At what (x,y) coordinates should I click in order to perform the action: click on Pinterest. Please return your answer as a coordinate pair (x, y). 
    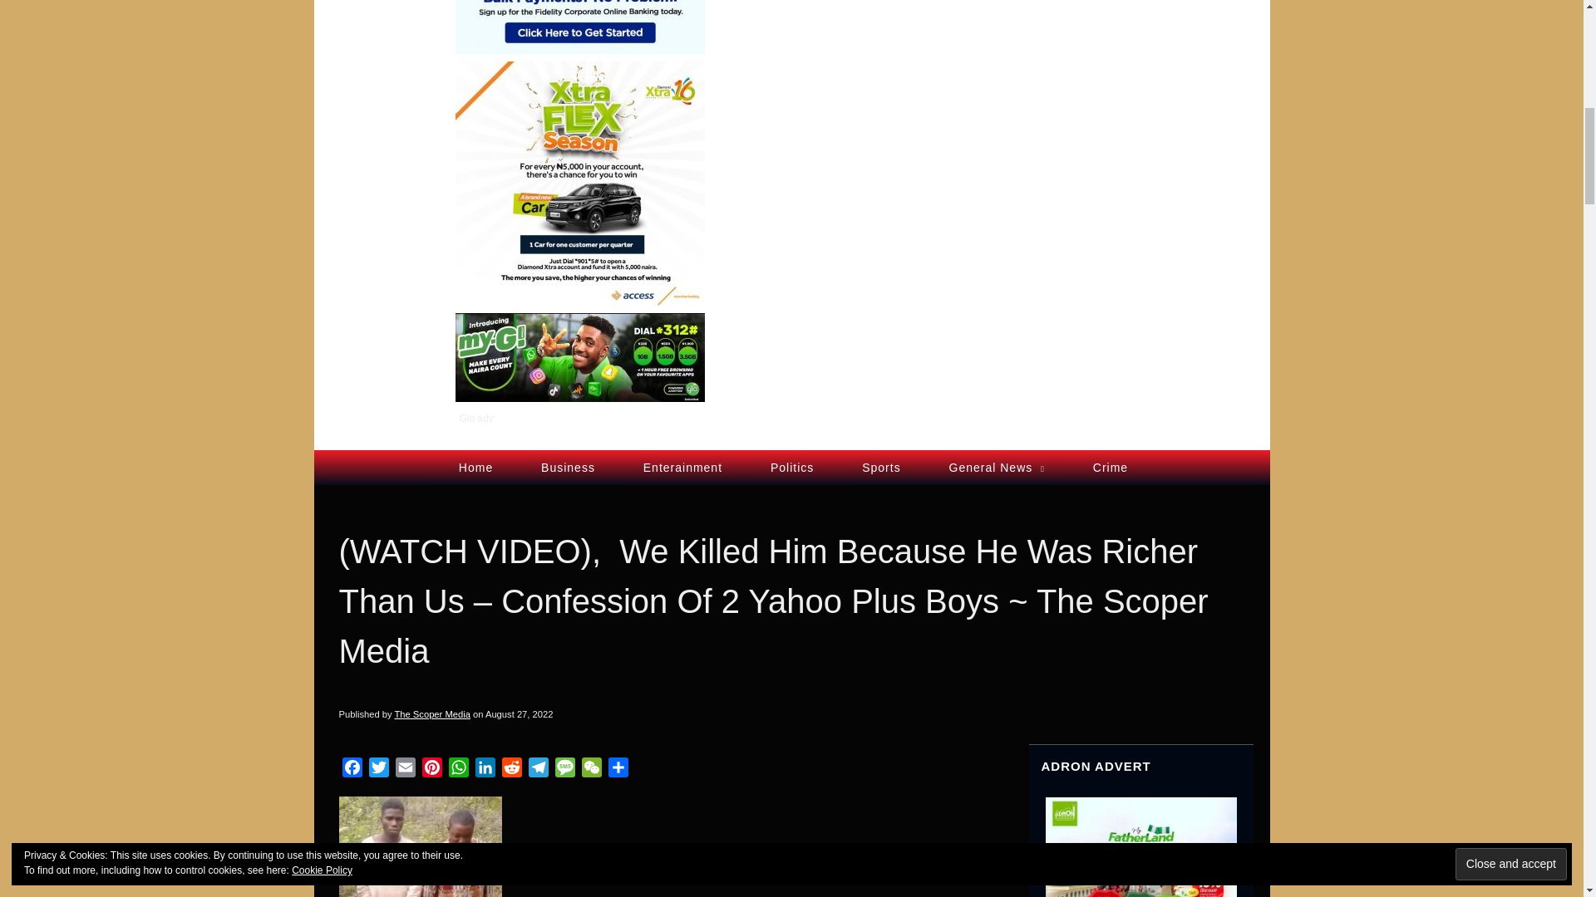
    Looking at the image, I should click on (431, 769).